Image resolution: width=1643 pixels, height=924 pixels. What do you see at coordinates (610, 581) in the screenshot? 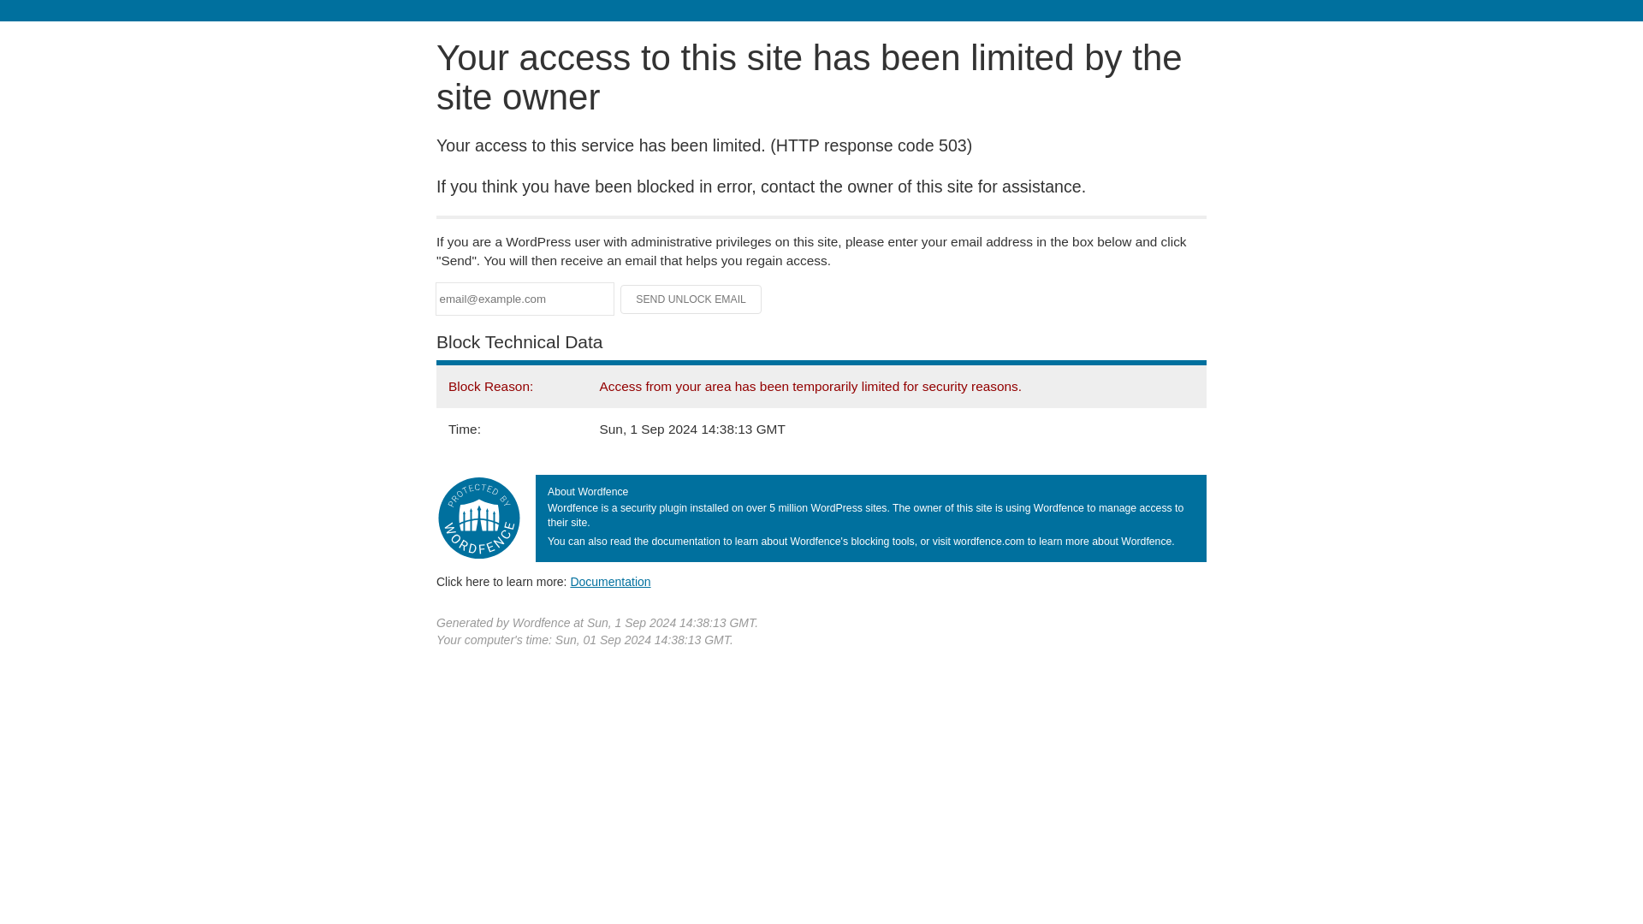
I see `Documentation` at bounding box center [610, 581].